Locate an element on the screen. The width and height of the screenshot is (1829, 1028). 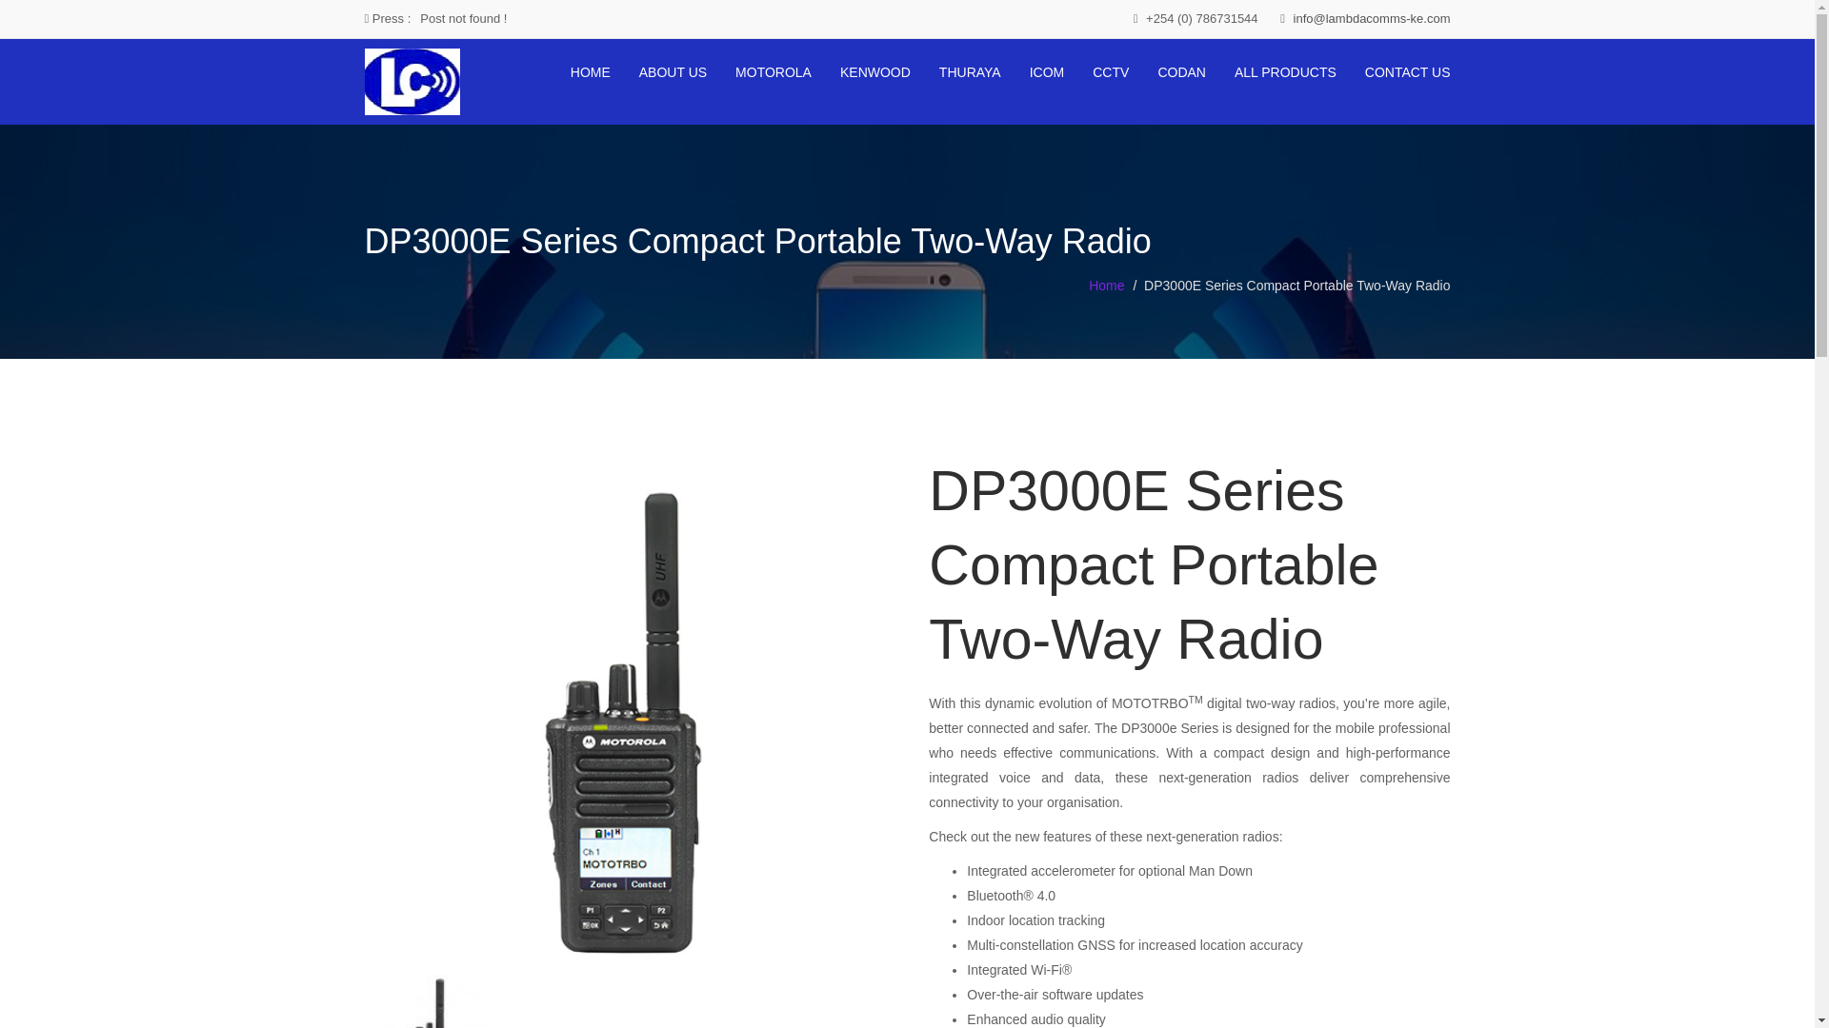
THURAYA is located at coordinates (970, 72).